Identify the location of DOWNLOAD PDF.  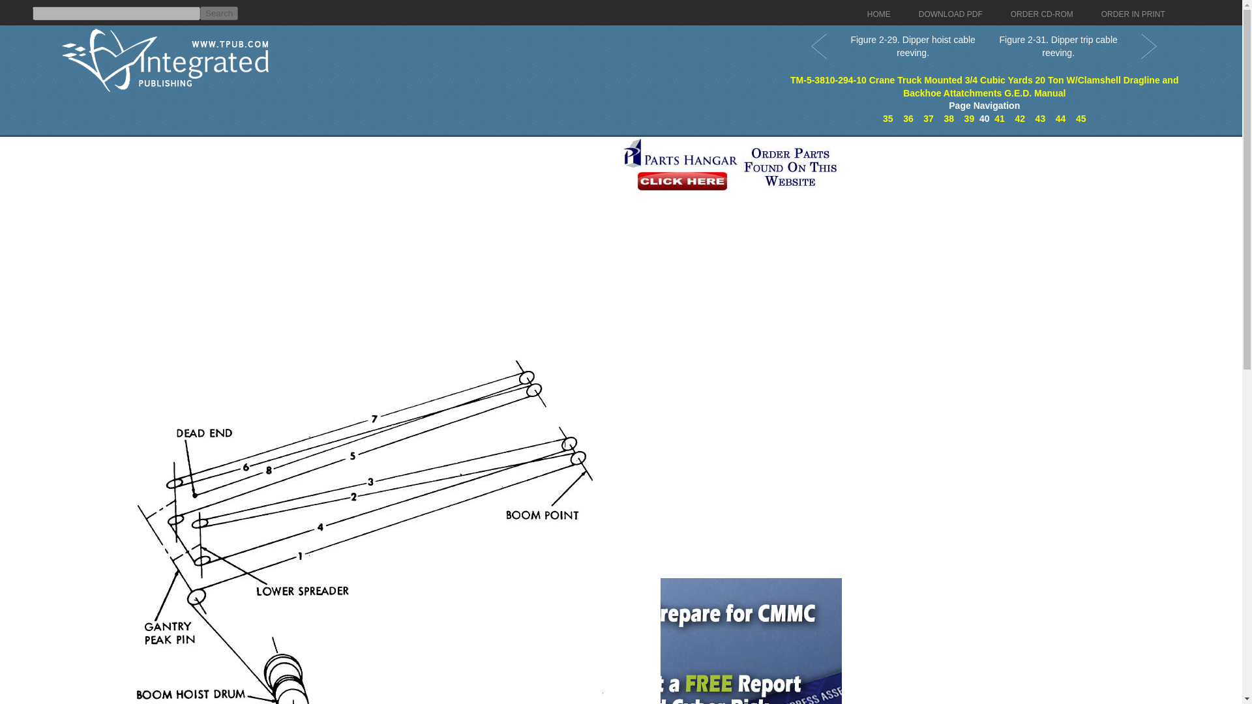
(951, 14).